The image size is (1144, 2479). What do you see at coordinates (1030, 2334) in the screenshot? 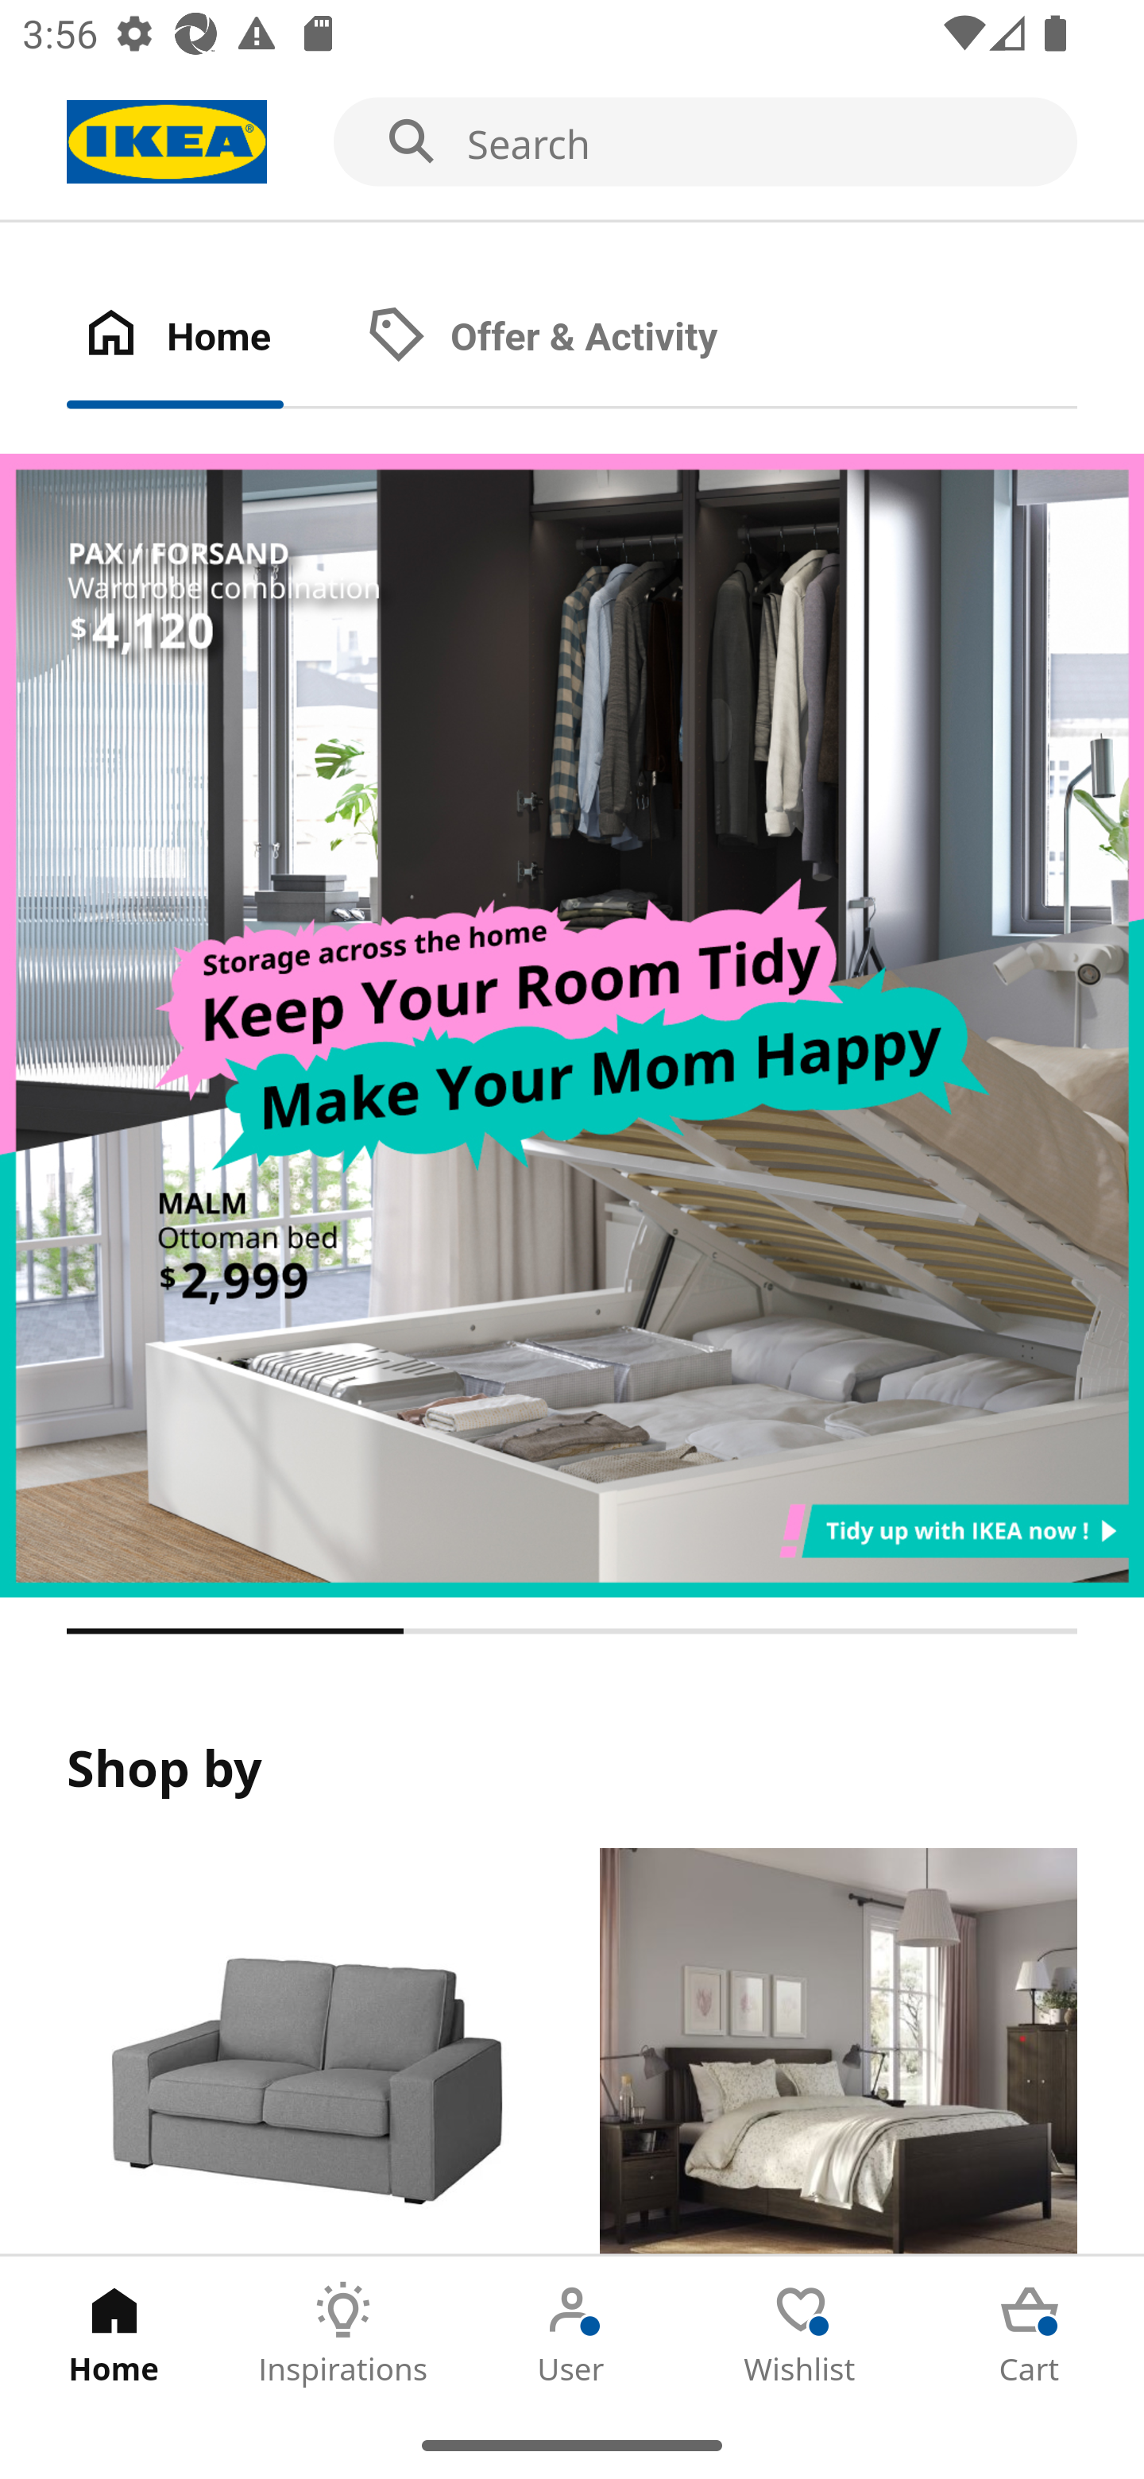
I see `Cart
Tab 5 of 5` at bounding box center [1030, 2334].